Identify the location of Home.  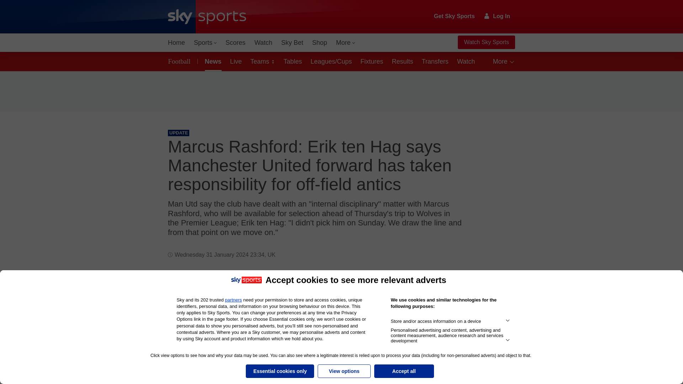
(176, 43).